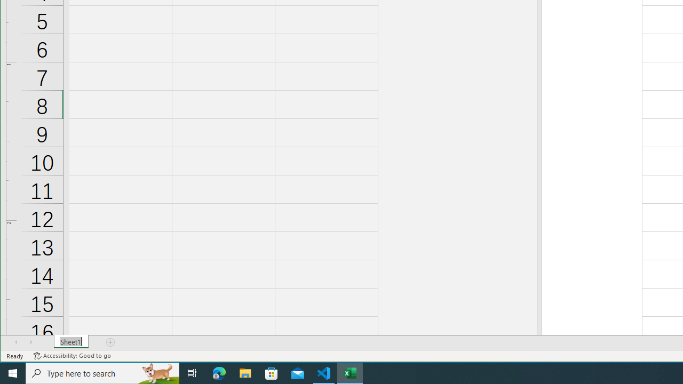 This screenshot has width=683, height=384. I want to click on Search highlights icon opens search home window, so click(158, 373).